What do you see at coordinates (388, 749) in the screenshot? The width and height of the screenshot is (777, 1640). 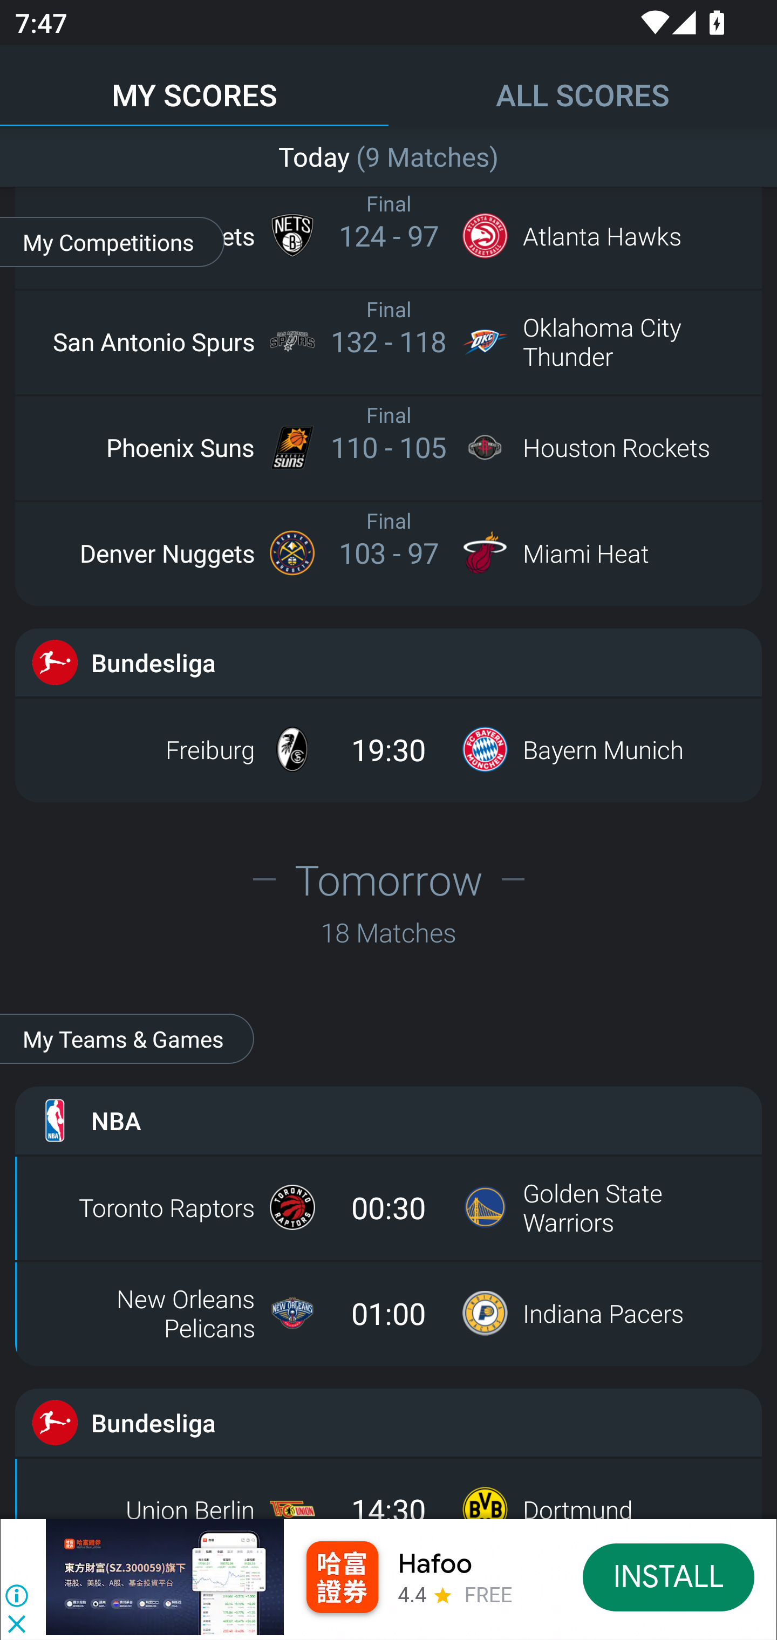 I see `Freiburg 19:30 Bayern Munich` at bounding box center [388, 749].